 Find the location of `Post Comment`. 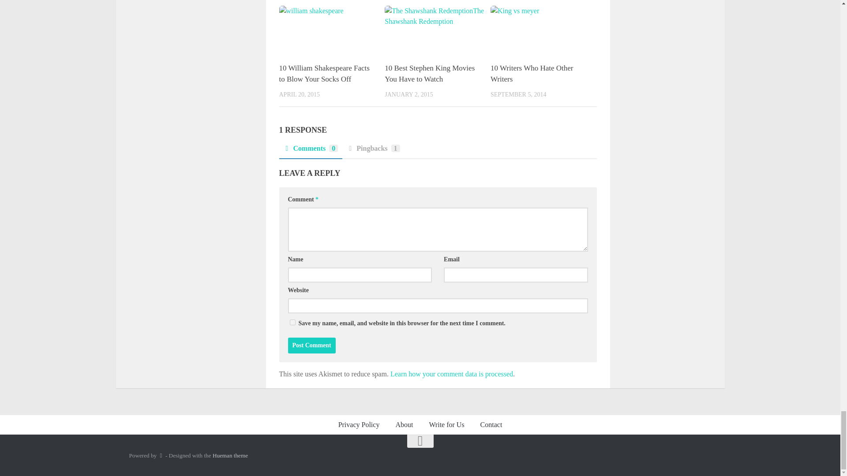

Post Comment is located at coordinates (311, 346).